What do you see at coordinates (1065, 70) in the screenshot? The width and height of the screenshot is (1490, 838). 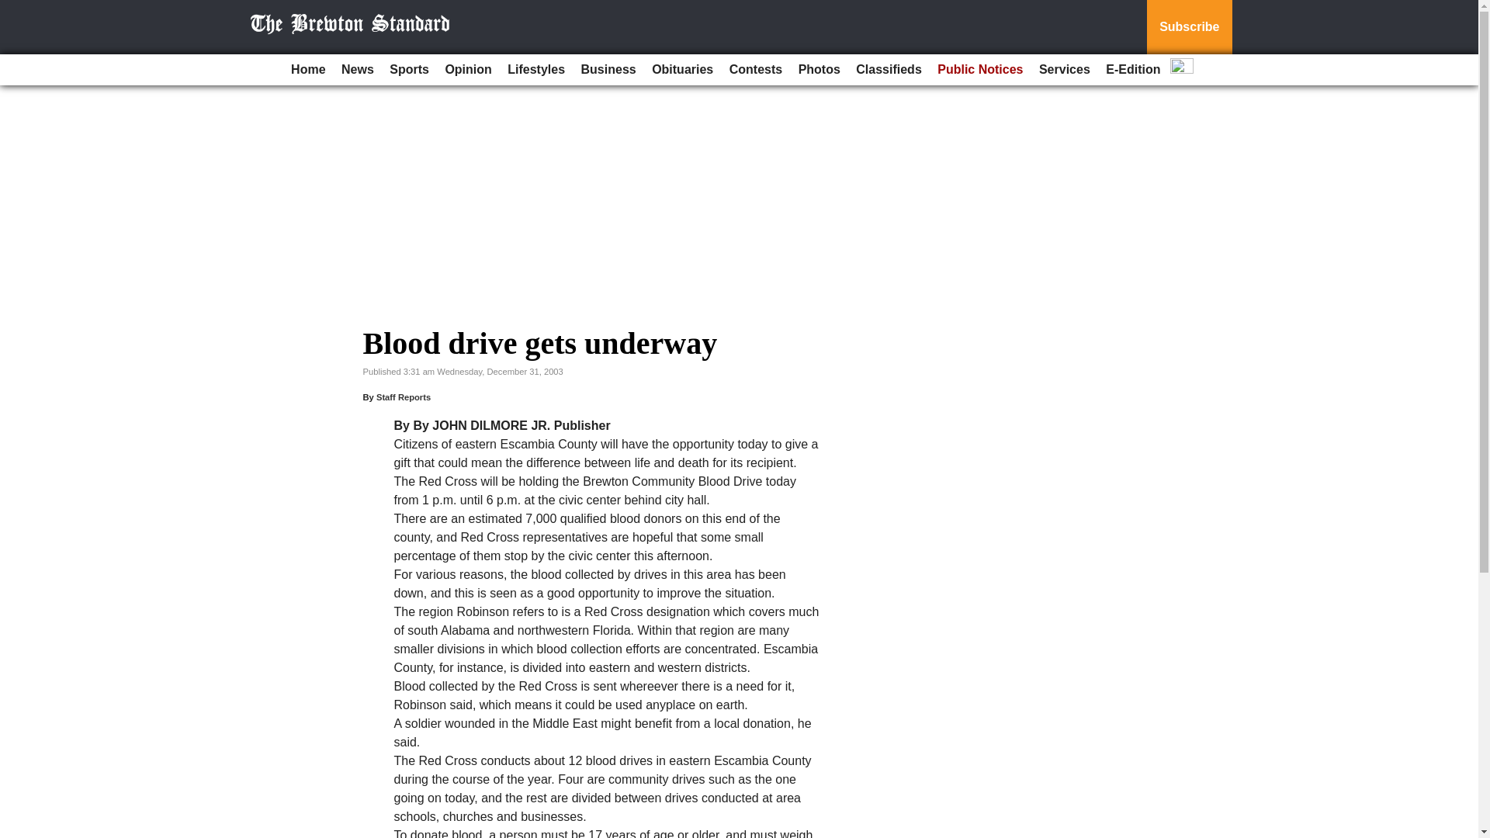 I see `Services` at bounding box center [1065, 70].